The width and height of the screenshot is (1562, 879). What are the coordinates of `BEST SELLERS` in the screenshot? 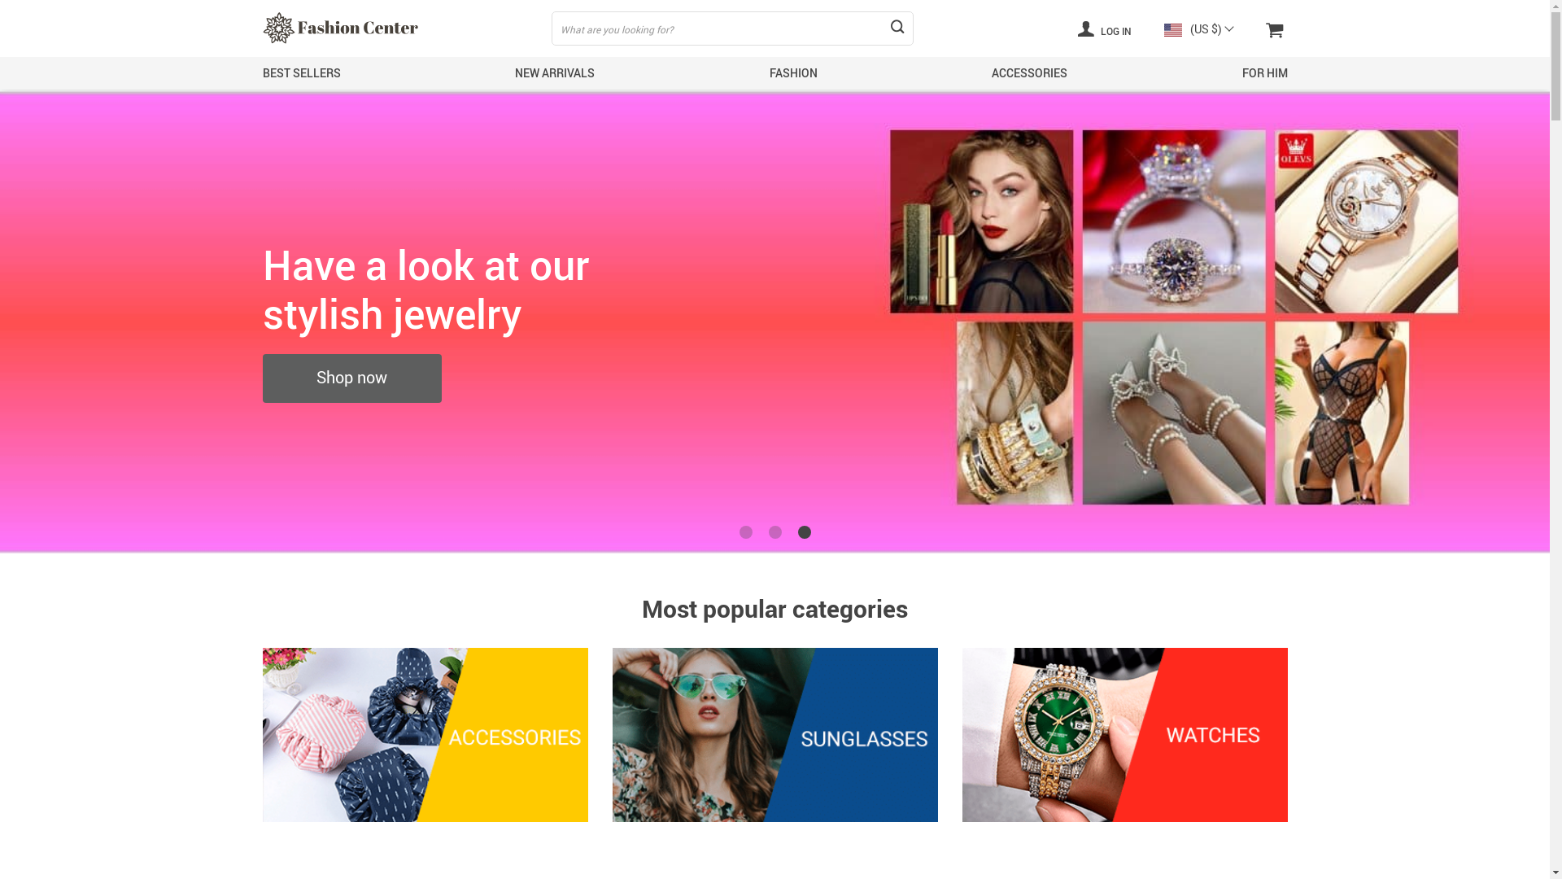 It's located at (301, 73).